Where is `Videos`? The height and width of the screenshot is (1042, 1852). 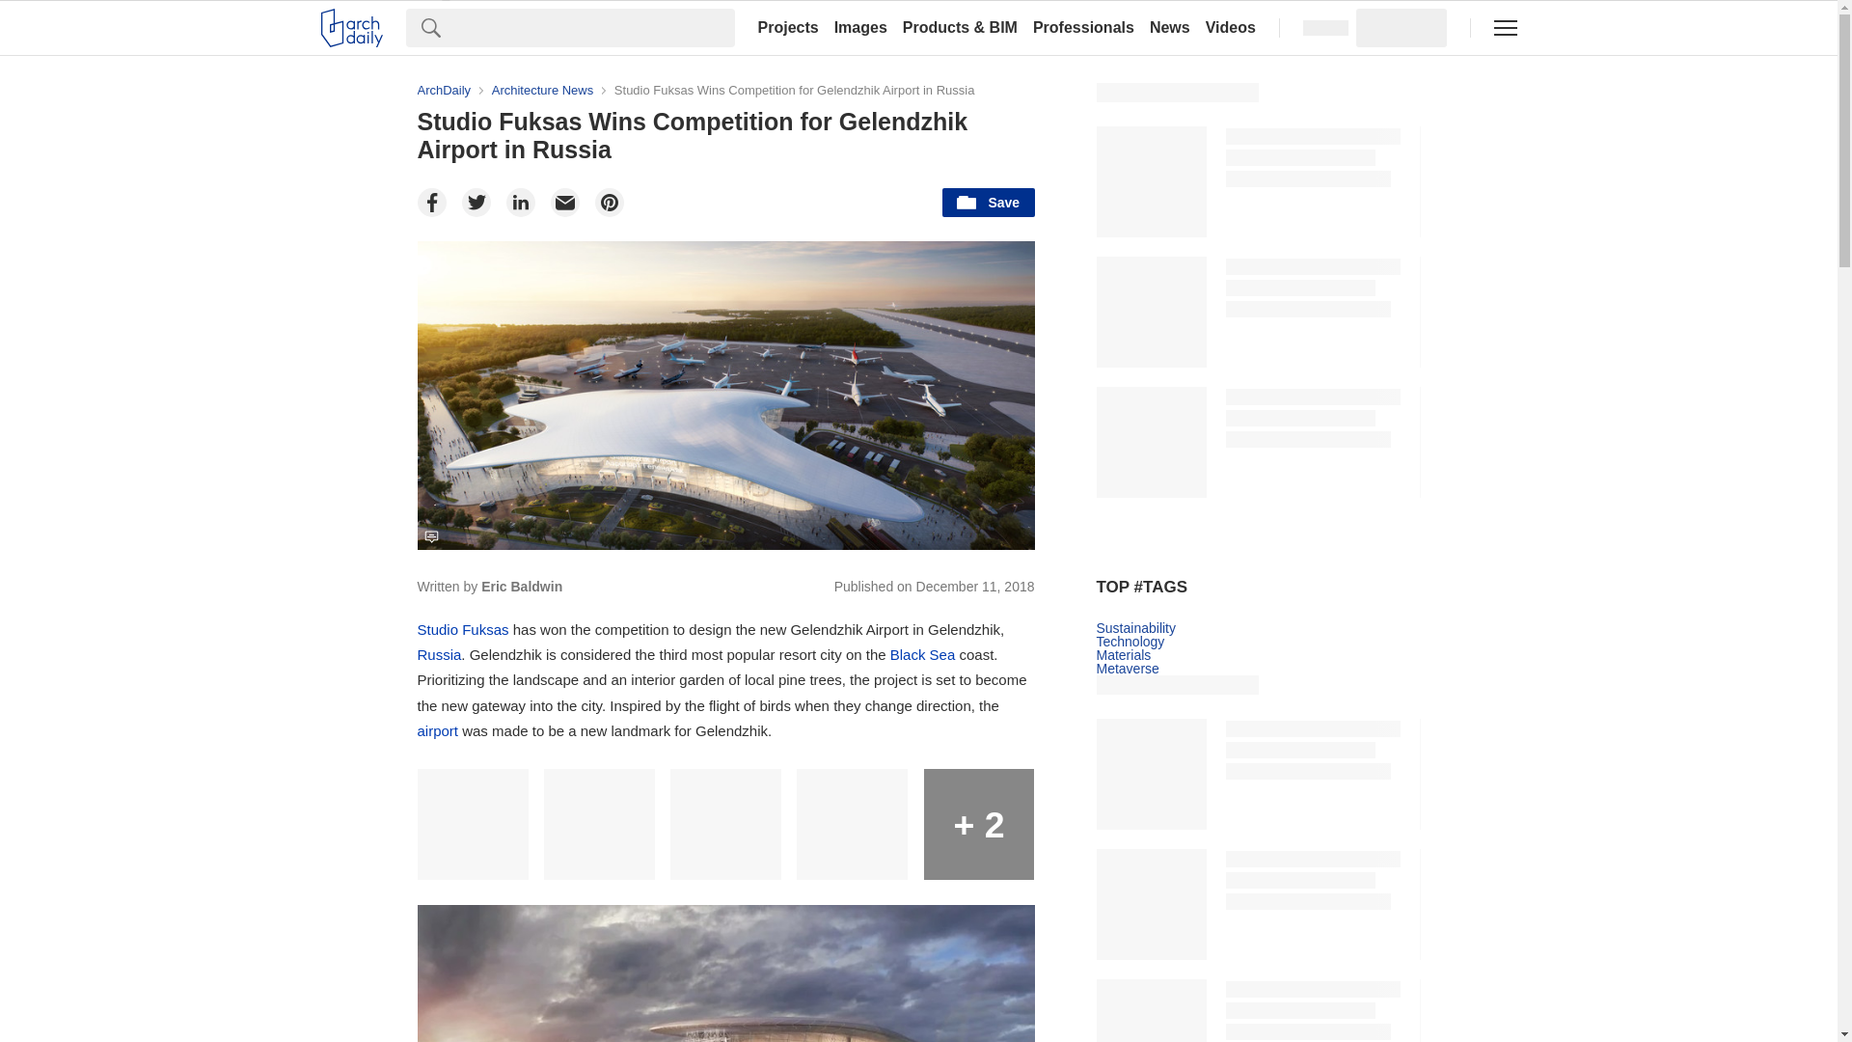
Videos is located at coordinates (1231, 27).